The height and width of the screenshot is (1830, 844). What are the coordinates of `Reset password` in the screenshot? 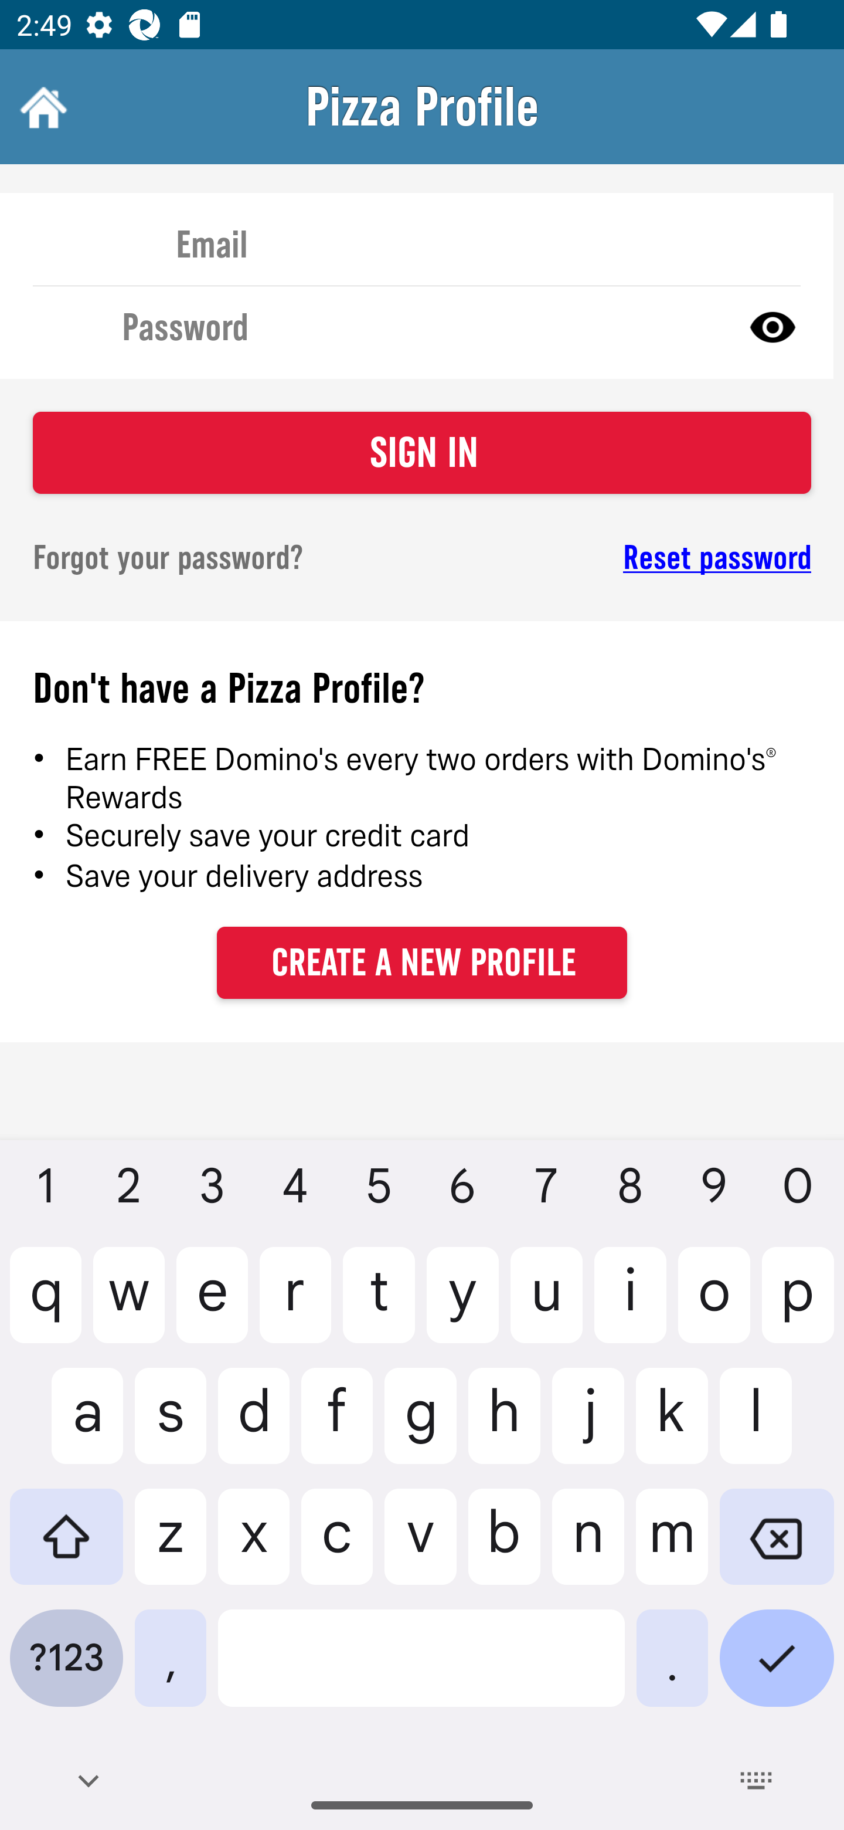 It's located at (637, 558).